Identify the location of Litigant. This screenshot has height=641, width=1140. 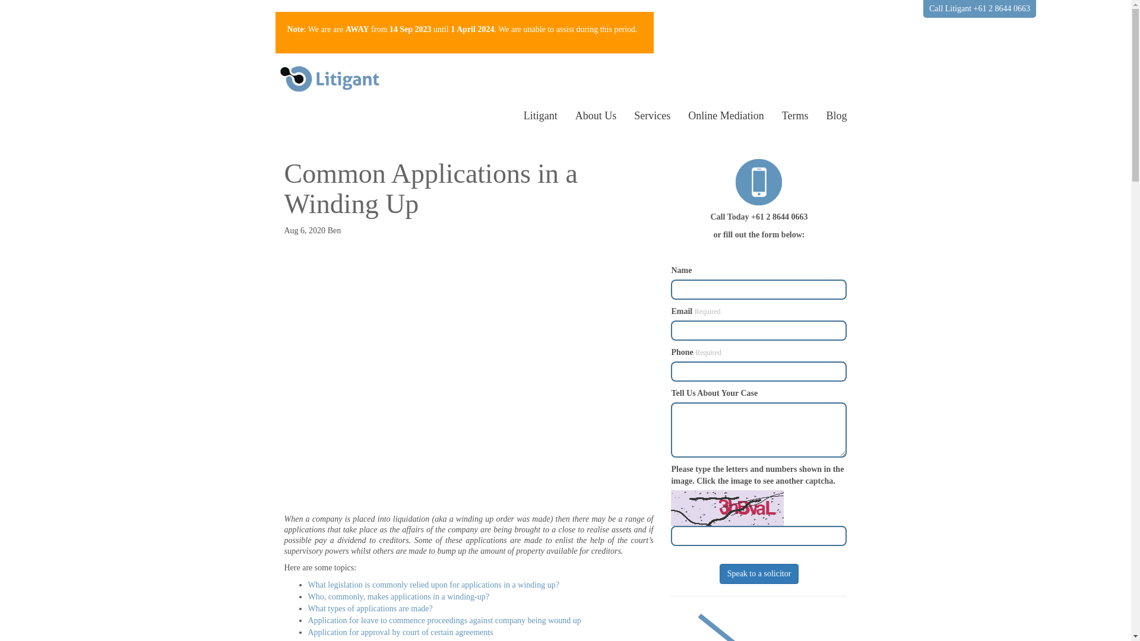
(540, 116).